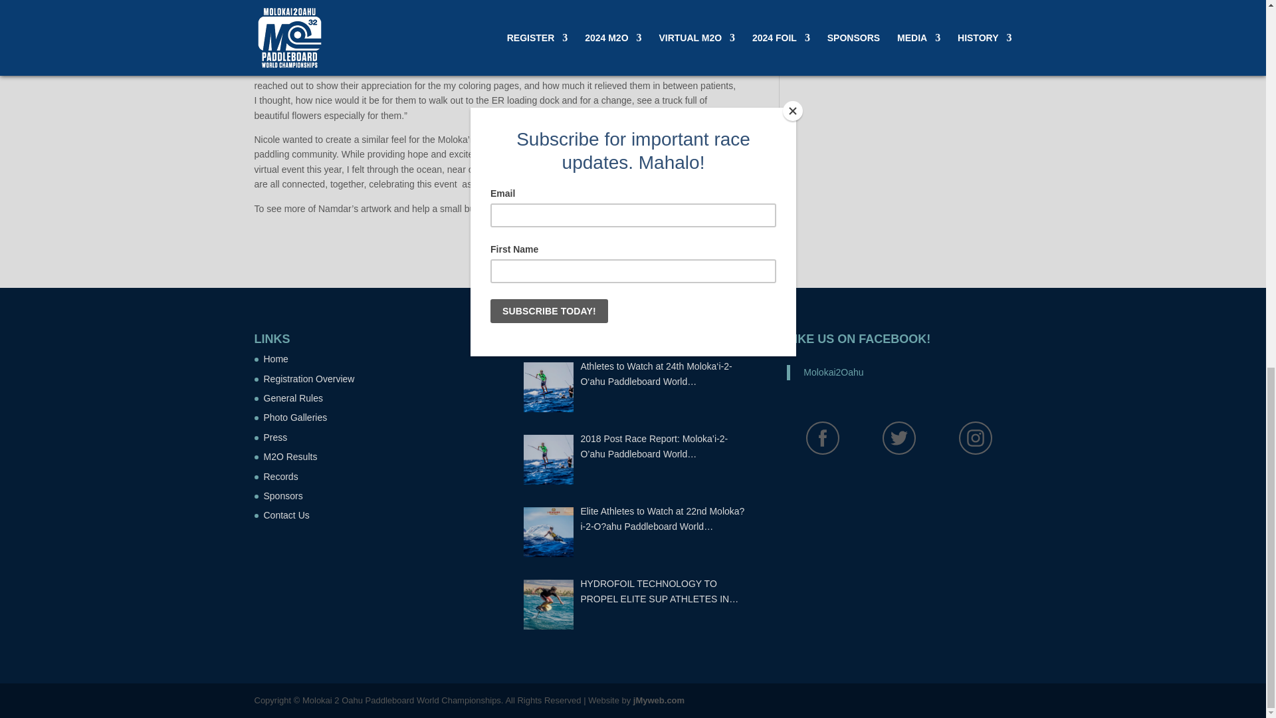  What do you see at coordinates (976, 437) in the screenshot?
I see `Instagram Icon` at bounding box center [976, 437].